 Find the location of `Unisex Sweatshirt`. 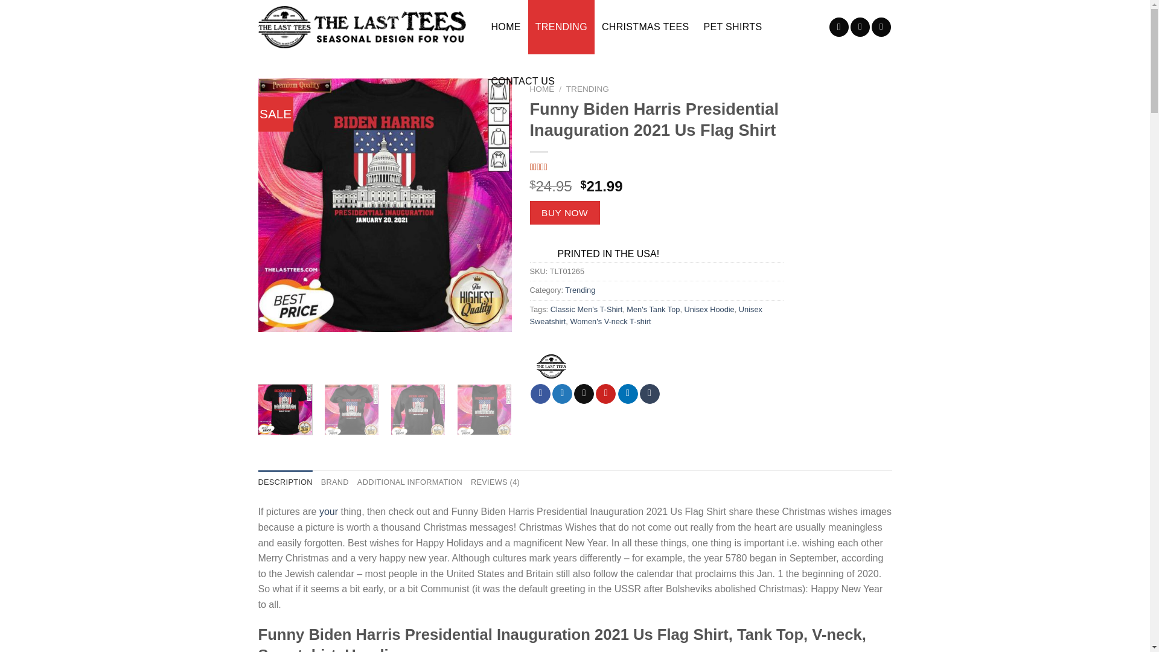

Unisex Sweatshirt is located at coordinates (646, 315).